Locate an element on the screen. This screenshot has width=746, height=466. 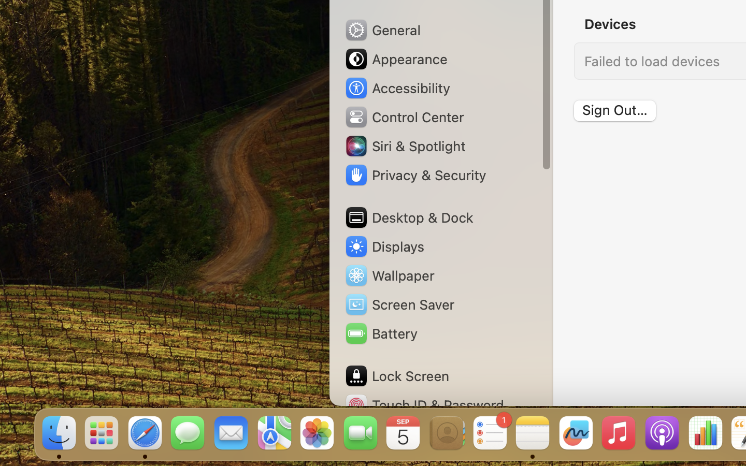
Appearance is located at coordinates (396, 59).